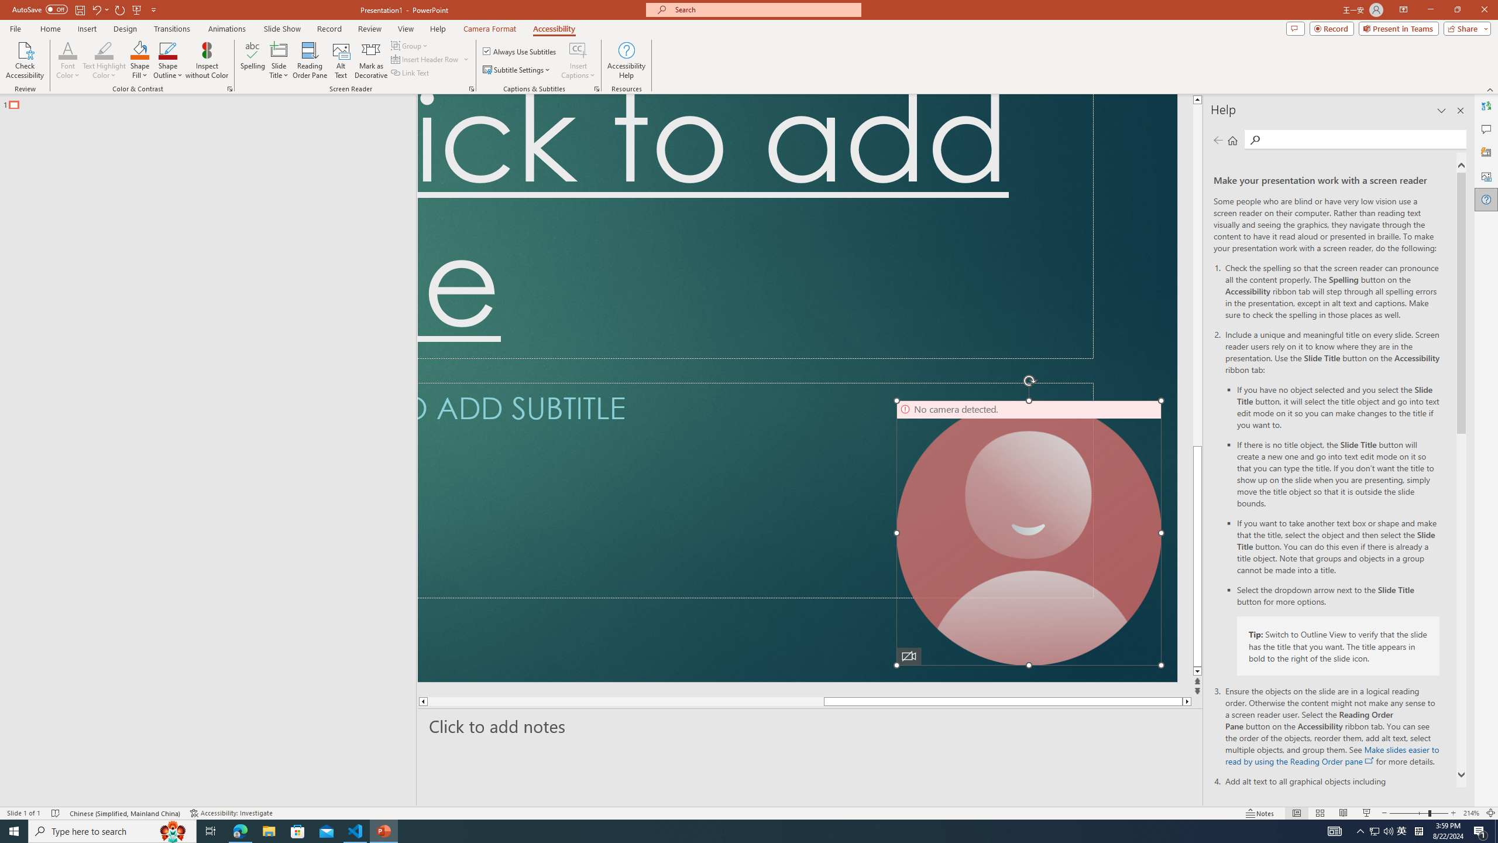 The image size is (1498, 843). Describe the element at coordinates (227, 29) in the screenshot. I see `Animations` at that location.